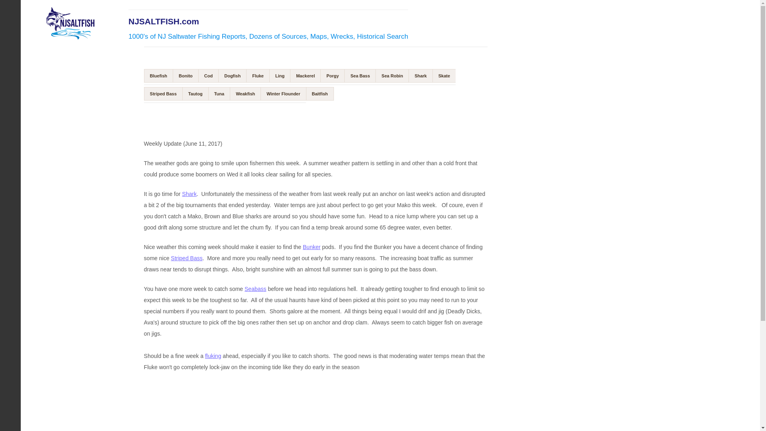 The width and height of the screenshot is (766, 431). I want to click on Fluke, so click(258, 76).